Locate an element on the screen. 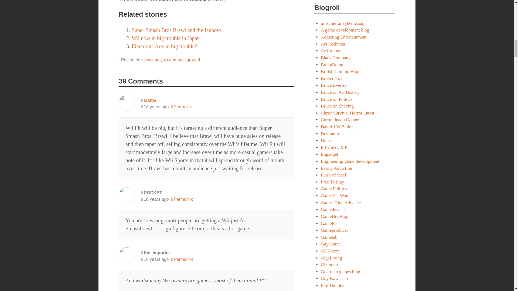 The height and width of the screenshot is (291, 518). Permalink is located at coordinates (182, 199).